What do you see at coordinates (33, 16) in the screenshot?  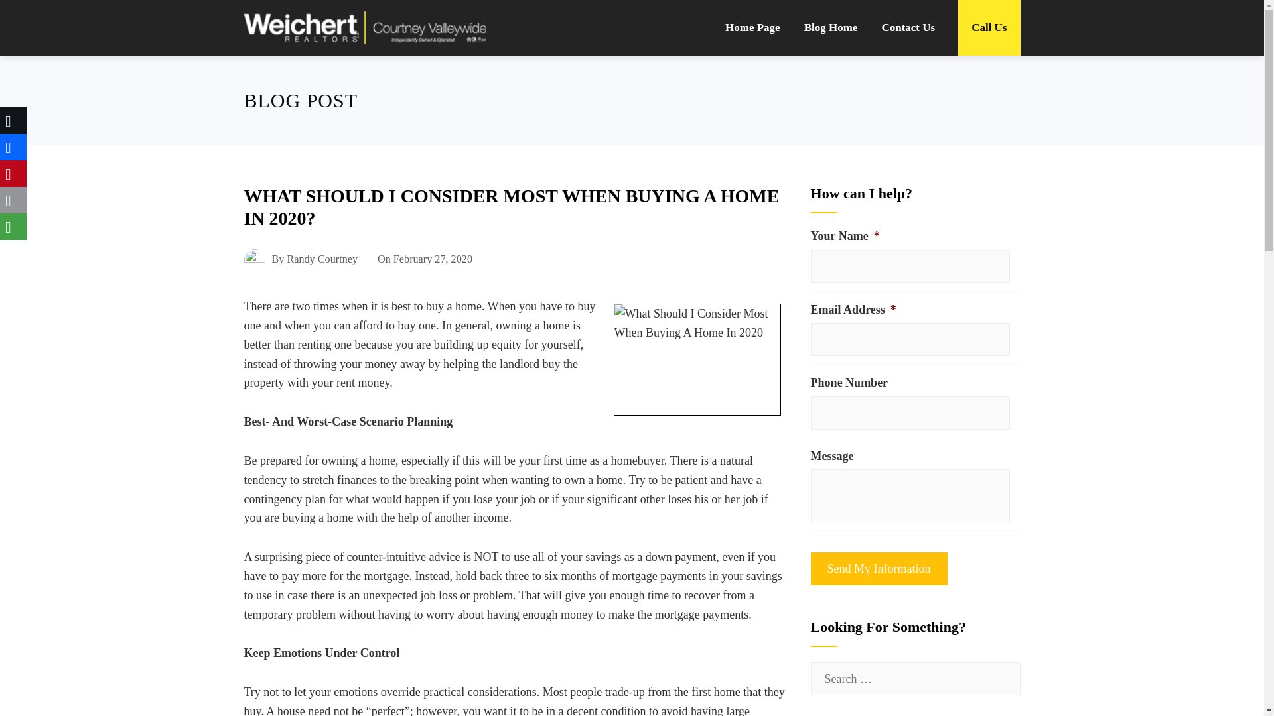 I see `Search` at bounding box center [33, 16].